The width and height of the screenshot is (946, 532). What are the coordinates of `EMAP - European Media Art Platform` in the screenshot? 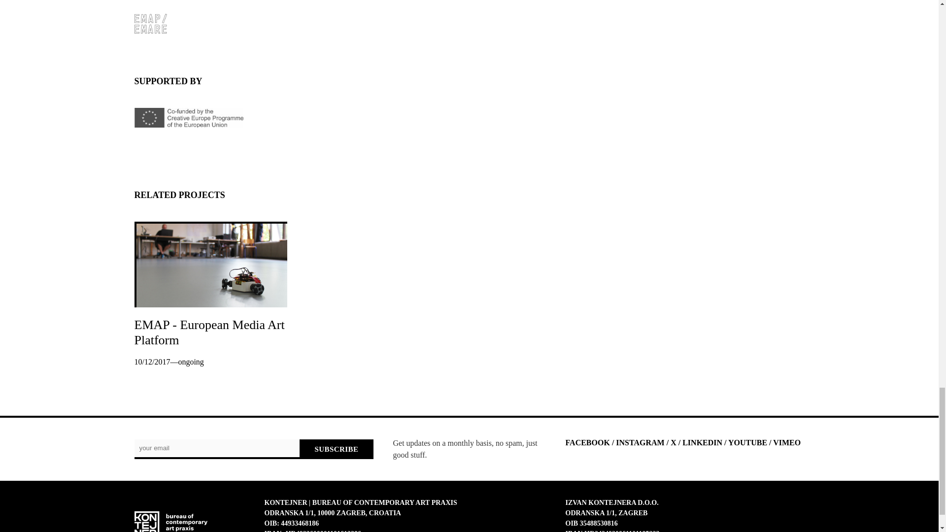 It's located at (209, 332).